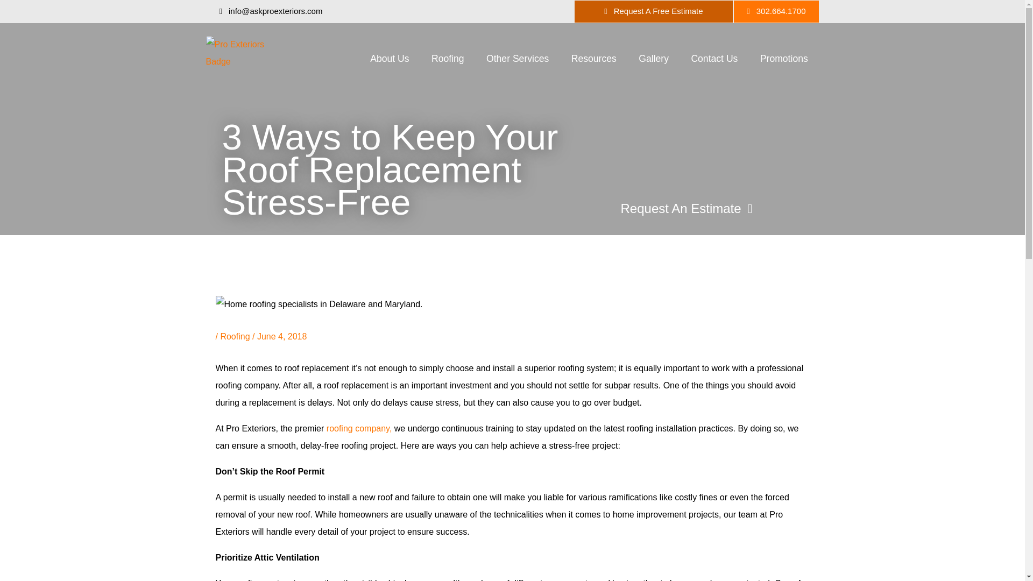 The width and height of the screenshot is (1033, 581). What do you see at coordinates (654, 59) in the screenshot?
I see `Gallery` at bounding box center [654, 59].